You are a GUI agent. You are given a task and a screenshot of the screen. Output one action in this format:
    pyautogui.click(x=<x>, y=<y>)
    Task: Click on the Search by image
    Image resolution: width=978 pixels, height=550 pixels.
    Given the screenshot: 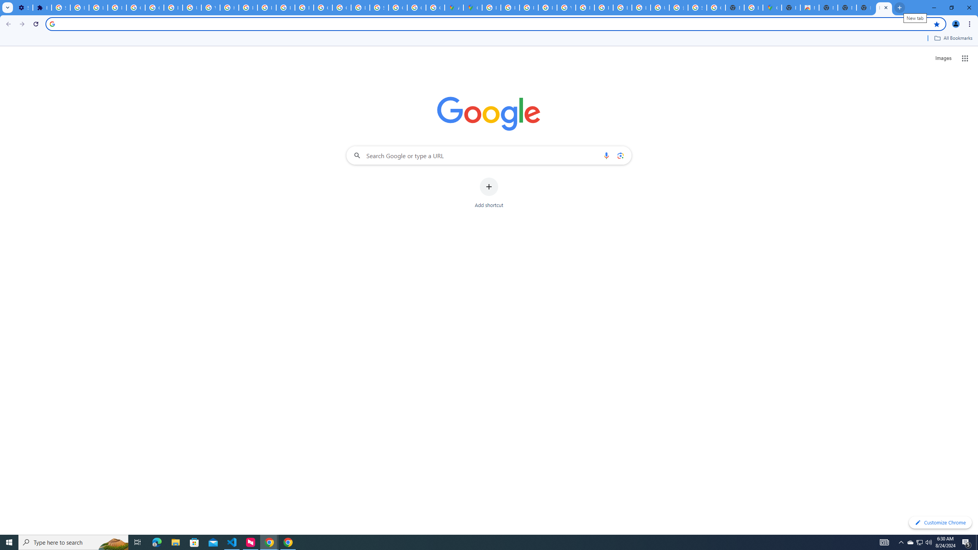 What is the action you would take?
    pyautogui.click(x=620, y=155)
    